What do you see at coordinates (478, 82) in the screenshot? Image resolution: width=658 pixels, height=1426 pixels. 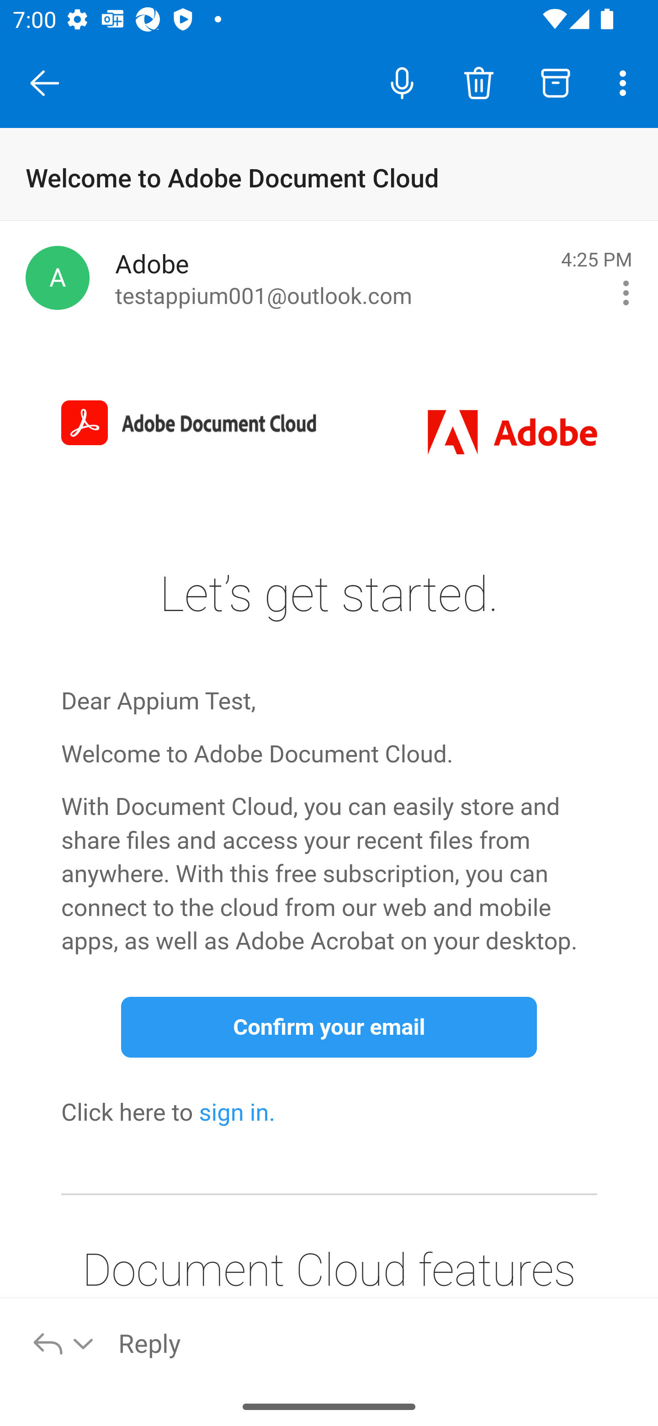 I see `Delete` at bounding box center [478, 82].